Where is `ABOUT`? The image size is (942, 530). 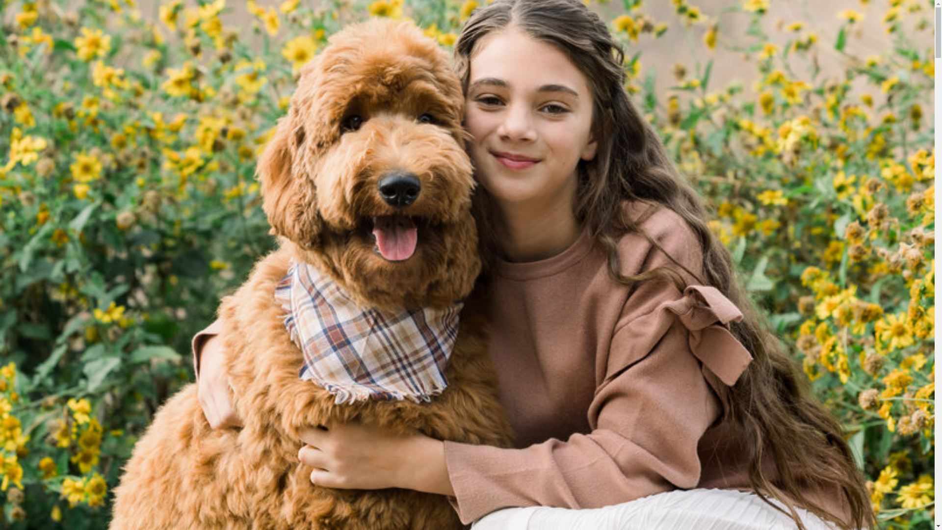
ABOUT is located at coordinates (298, 30).